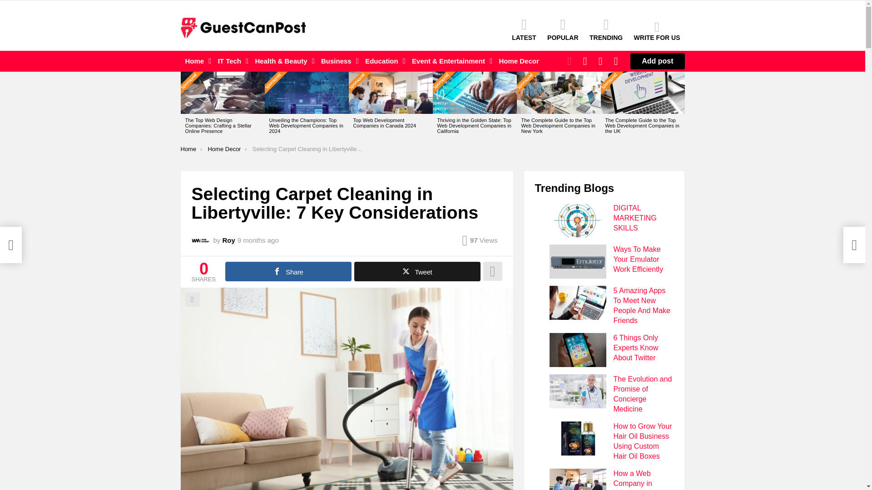 Image resolution: width=872 pixels, height=490 pixels. What do you see at coordinates (231, 61) in the screenshot?
I see `IT Tech` at bounding box center [231, 61].